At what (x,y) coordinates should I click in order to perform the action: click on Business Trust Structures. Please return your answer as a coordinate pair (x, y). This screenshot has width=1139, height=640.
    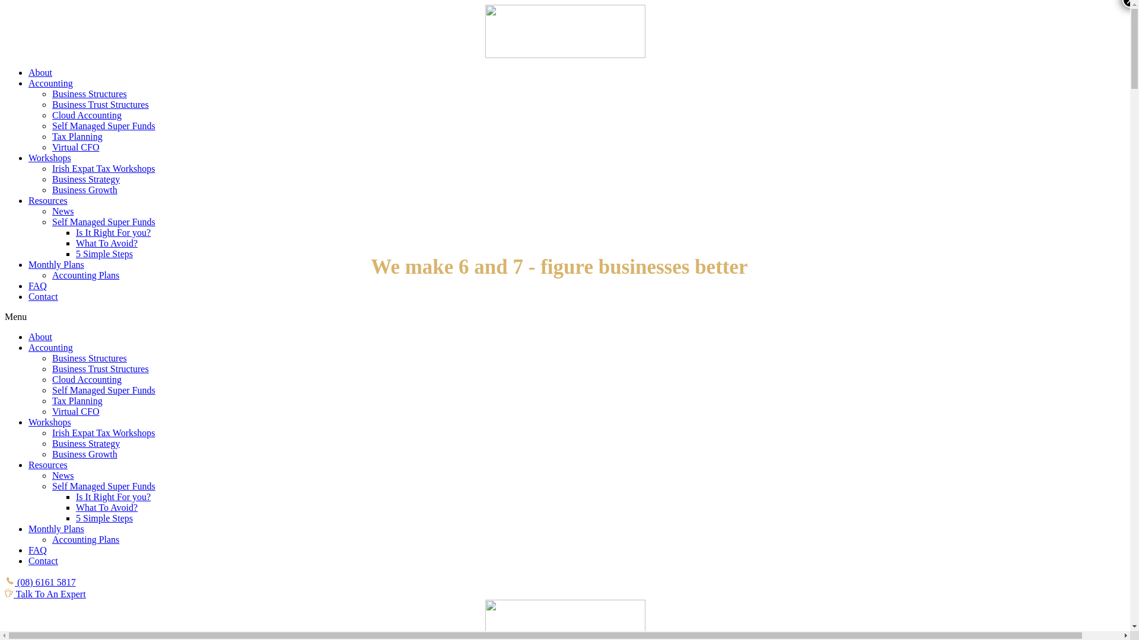
    Looking at the image, I should click on (101, 369).